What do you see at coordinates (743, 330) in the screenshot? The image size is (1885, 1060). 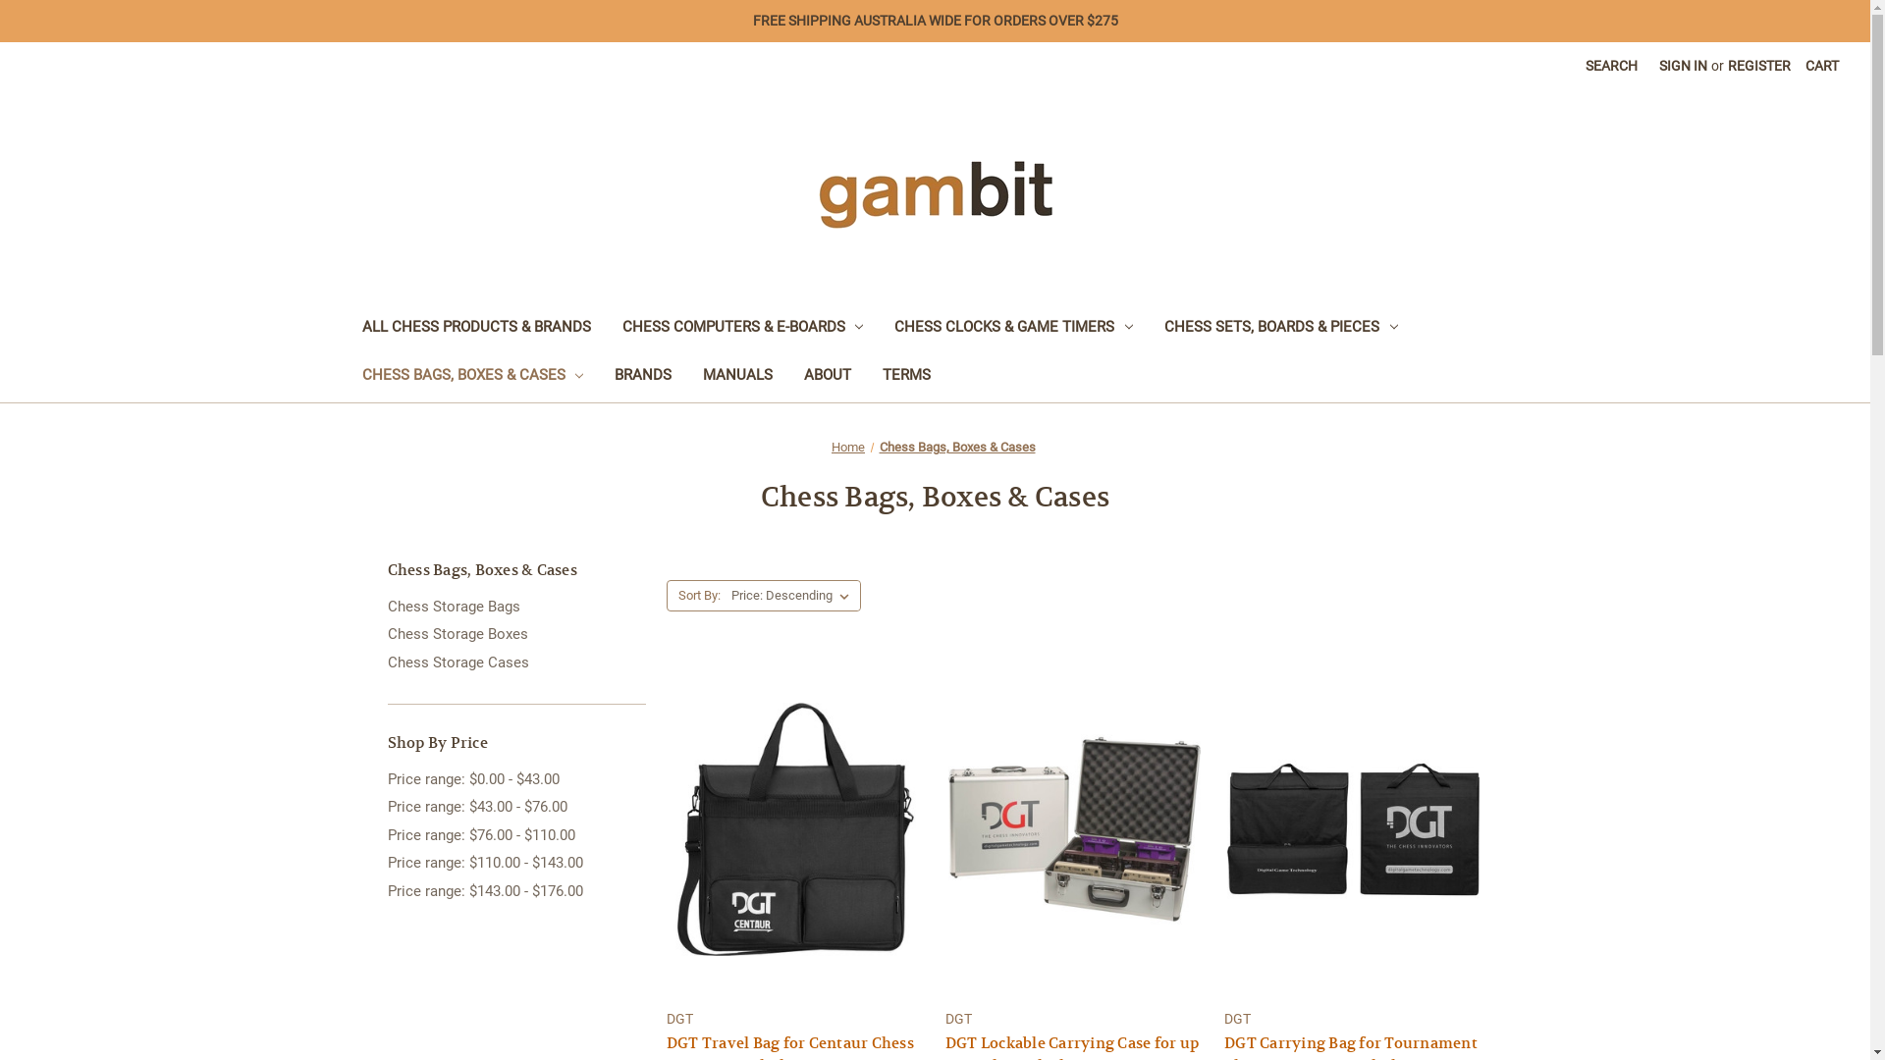 I see `CHESS COMPUTERS & E-BOARDS` at bounding box center [743, 330].